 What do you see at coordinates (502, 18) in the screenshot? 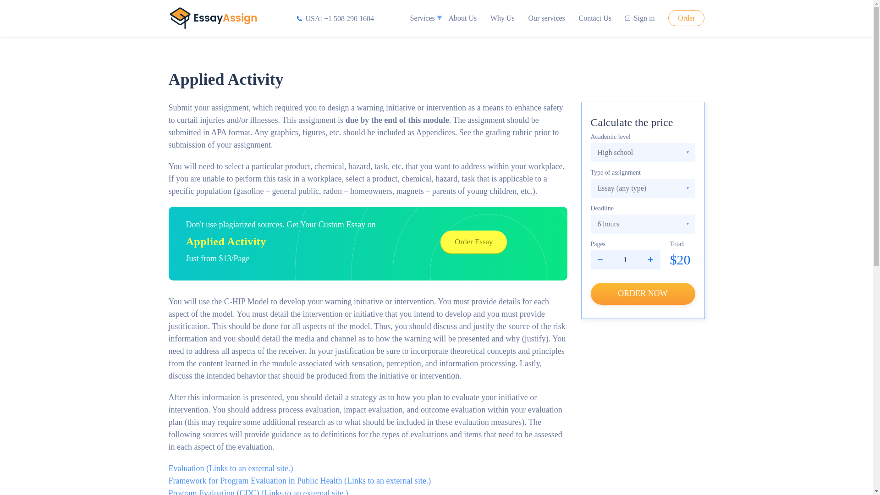
I see `Why Us` at bounding box center [502, 18].